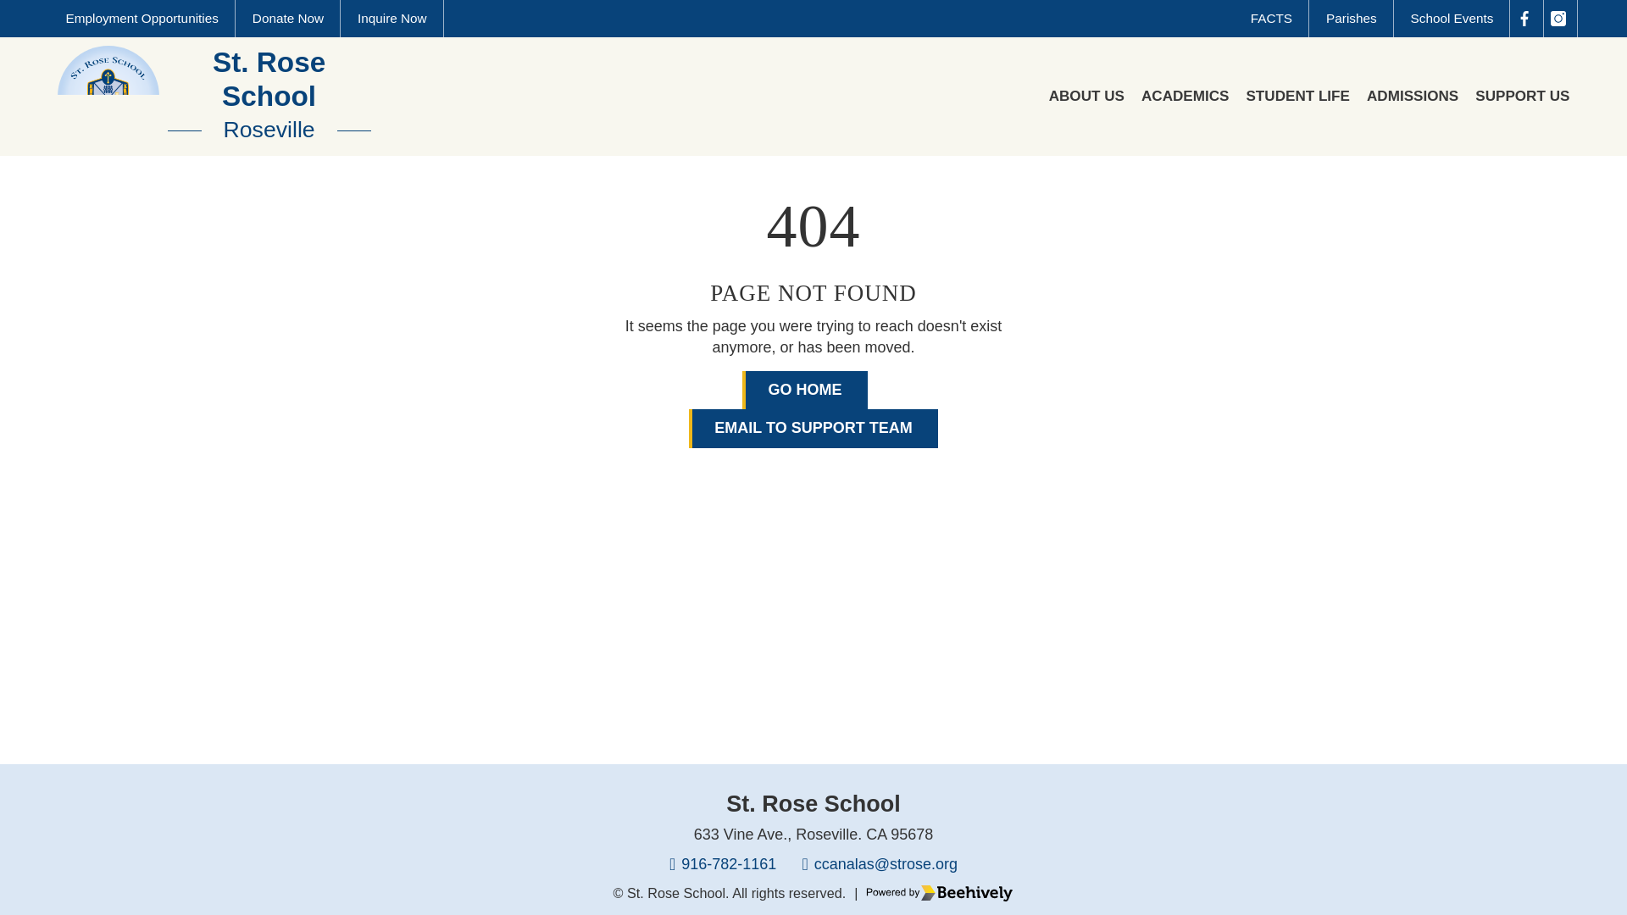 Image resolution: width=1627 pixels, height=915 pixels. What do you see at coordinates (1452, 19) in the screenshot?
I see `School Events` at bounding box center [1452, 19].